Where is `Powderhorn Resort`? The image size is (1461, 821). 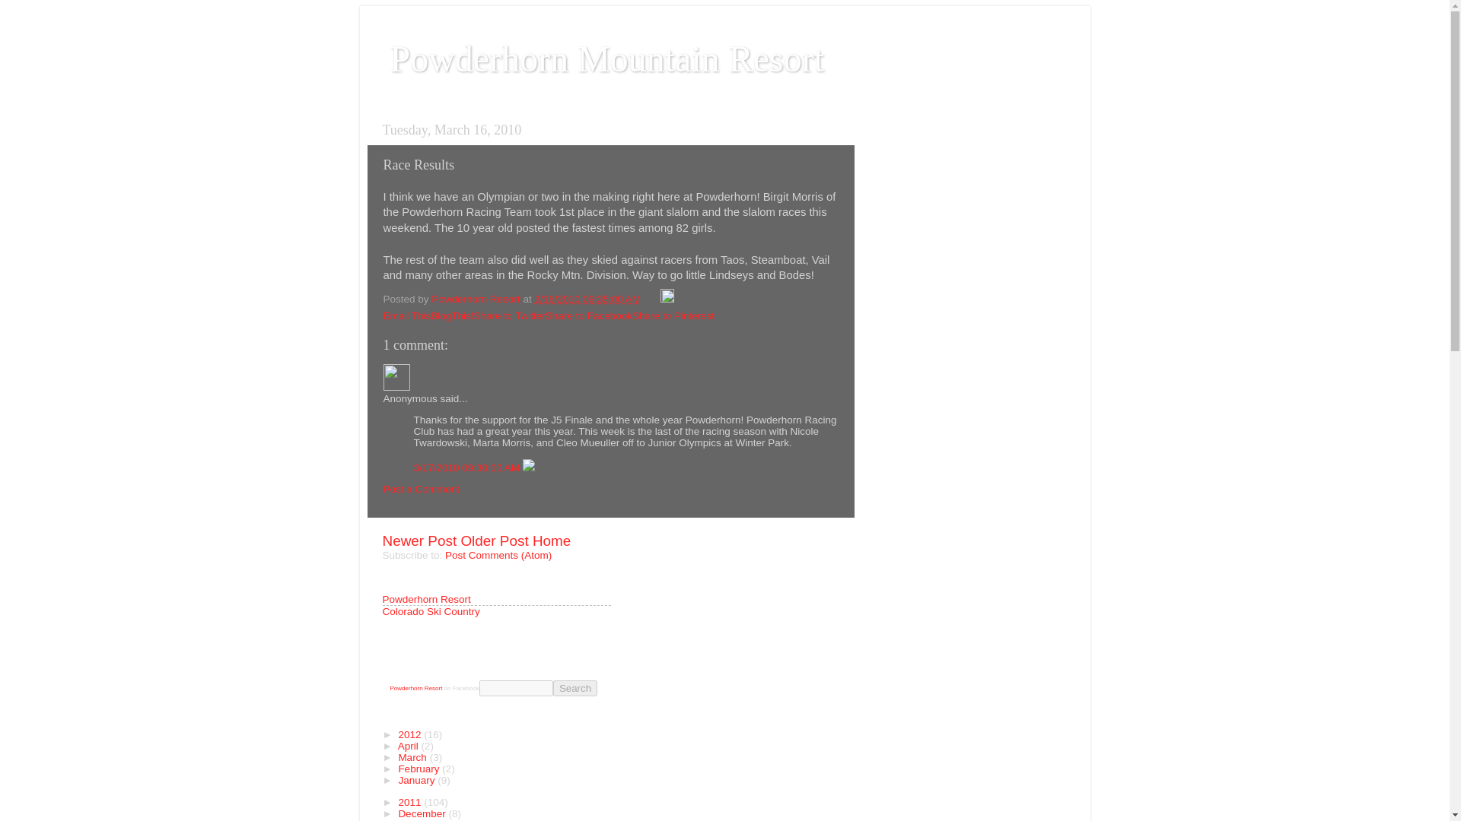
Powderhorn Resort is located at coordinates (476, 298).